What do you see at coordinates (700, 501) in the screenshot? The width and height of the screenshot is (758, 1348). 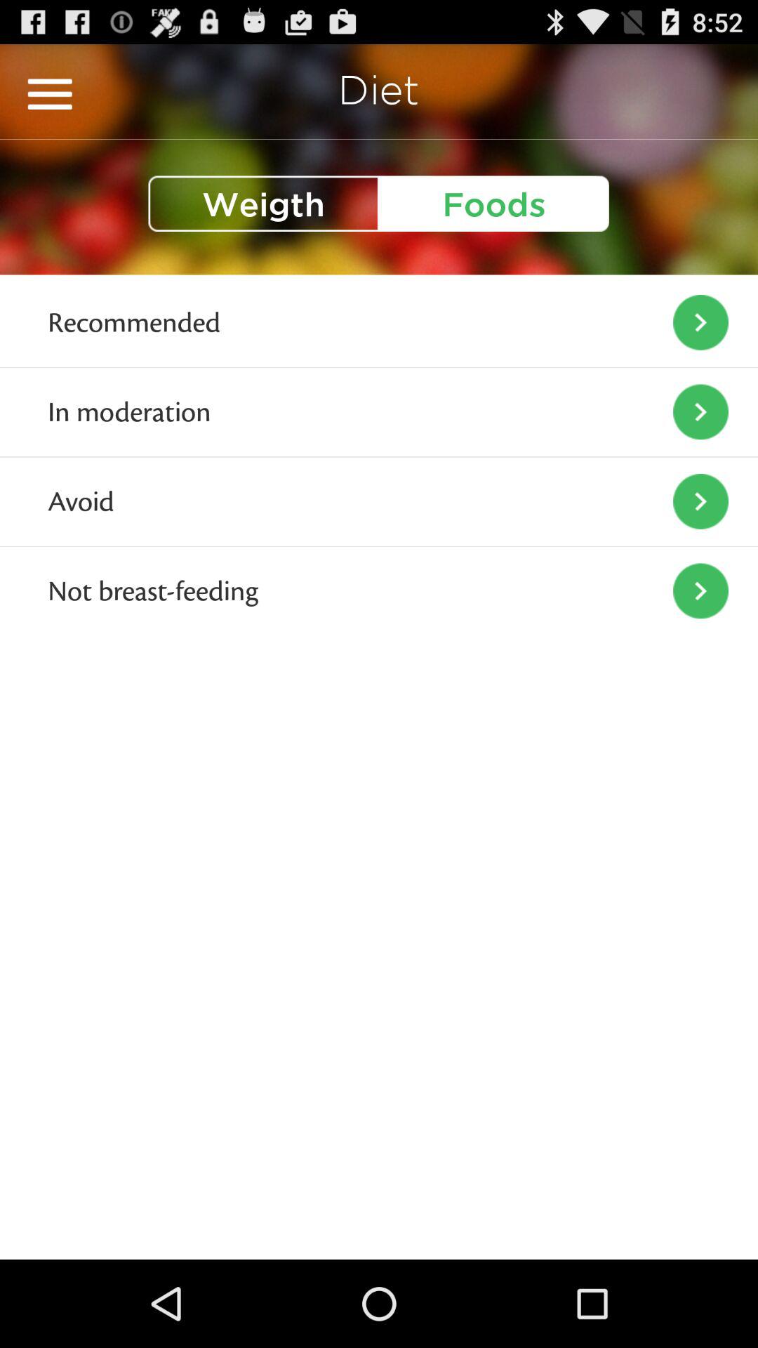 I see `icon right to the text avoid` at bounding box center [700, 501].